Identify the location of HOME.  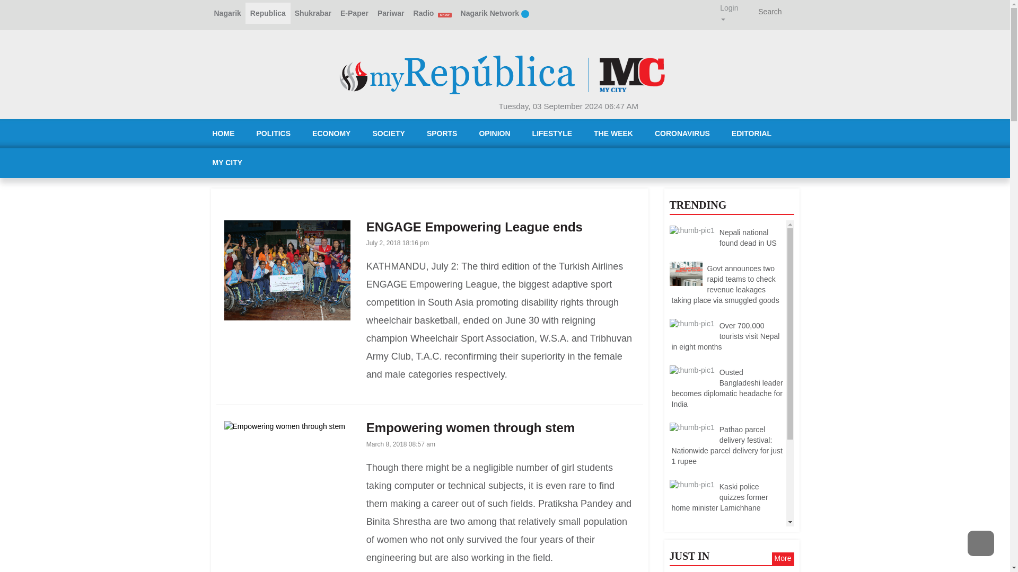
(223, 133).